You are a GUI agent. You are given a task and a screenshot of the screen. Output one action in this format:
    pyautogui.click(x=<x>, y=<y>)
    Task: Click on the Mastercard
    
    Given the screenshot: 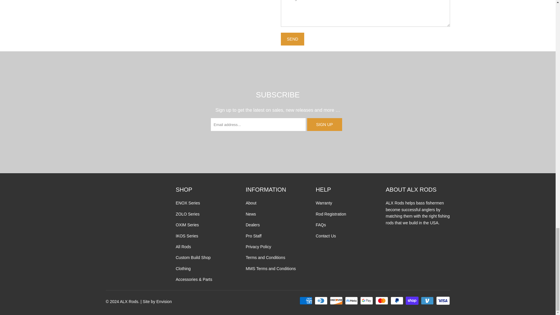 What is the action you would take?
    pyautogui.click(x=382, y=301)
    